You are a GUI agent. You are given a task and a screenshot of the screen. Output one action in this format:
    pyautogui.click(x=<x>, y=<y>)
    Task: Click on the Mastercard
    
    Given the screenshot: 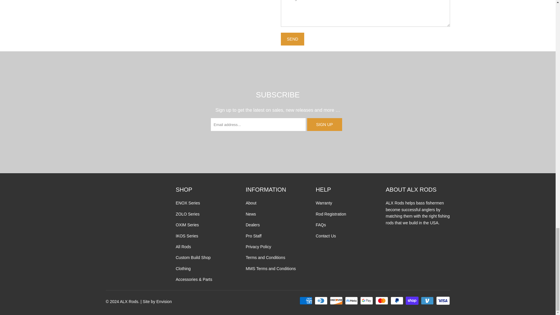 What is the action you would take?
    pyautogui.click(x=382, y=301)
    